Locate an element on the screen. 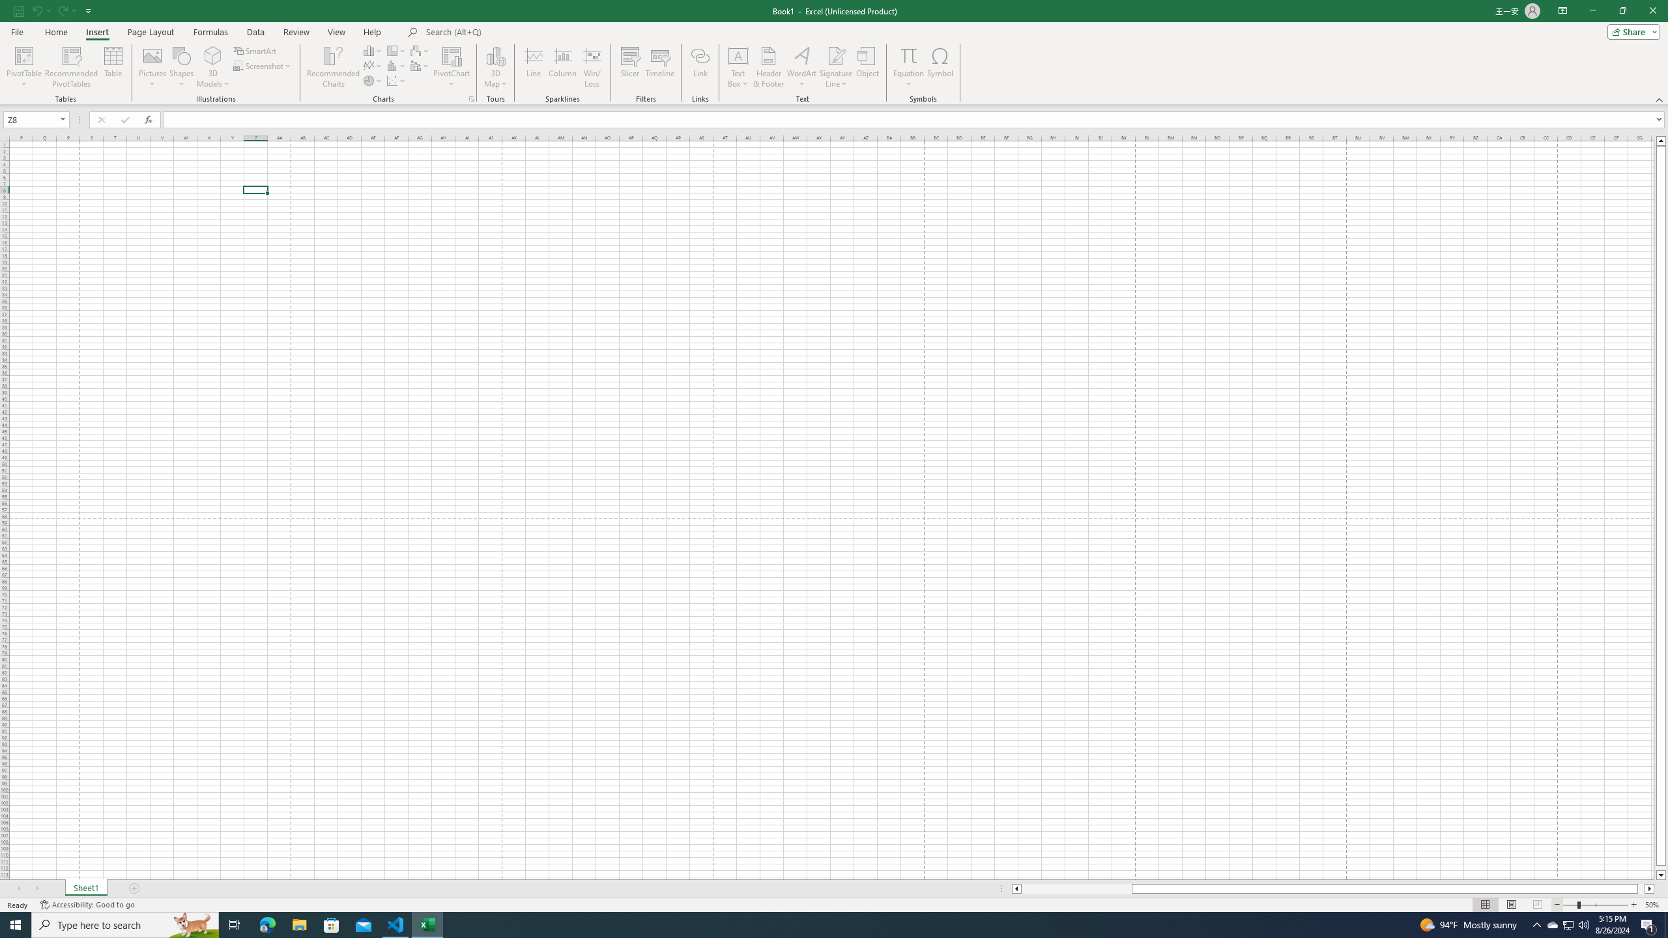 The height and width of the screenshot is (938, 1668). Table is located at coordinates (113, 67).